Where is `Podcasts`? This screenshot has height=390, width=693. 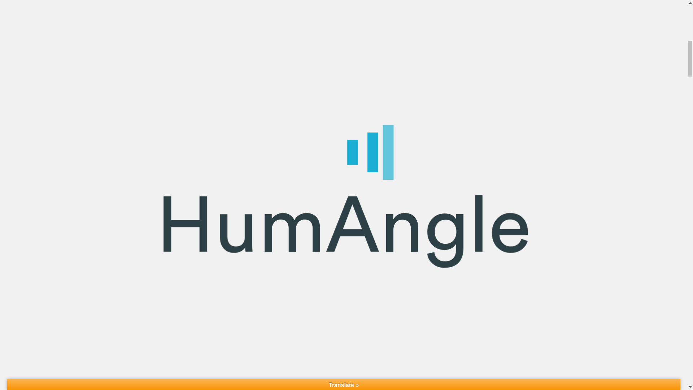 Podcasts is located at coordinates (293, 57).